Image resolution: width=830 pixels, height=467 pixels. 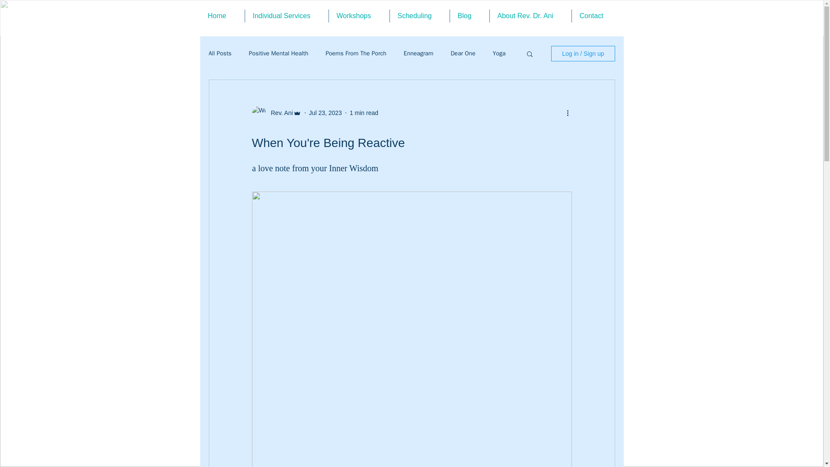 I want to click on Scheduling, so click(x=420, y=16).